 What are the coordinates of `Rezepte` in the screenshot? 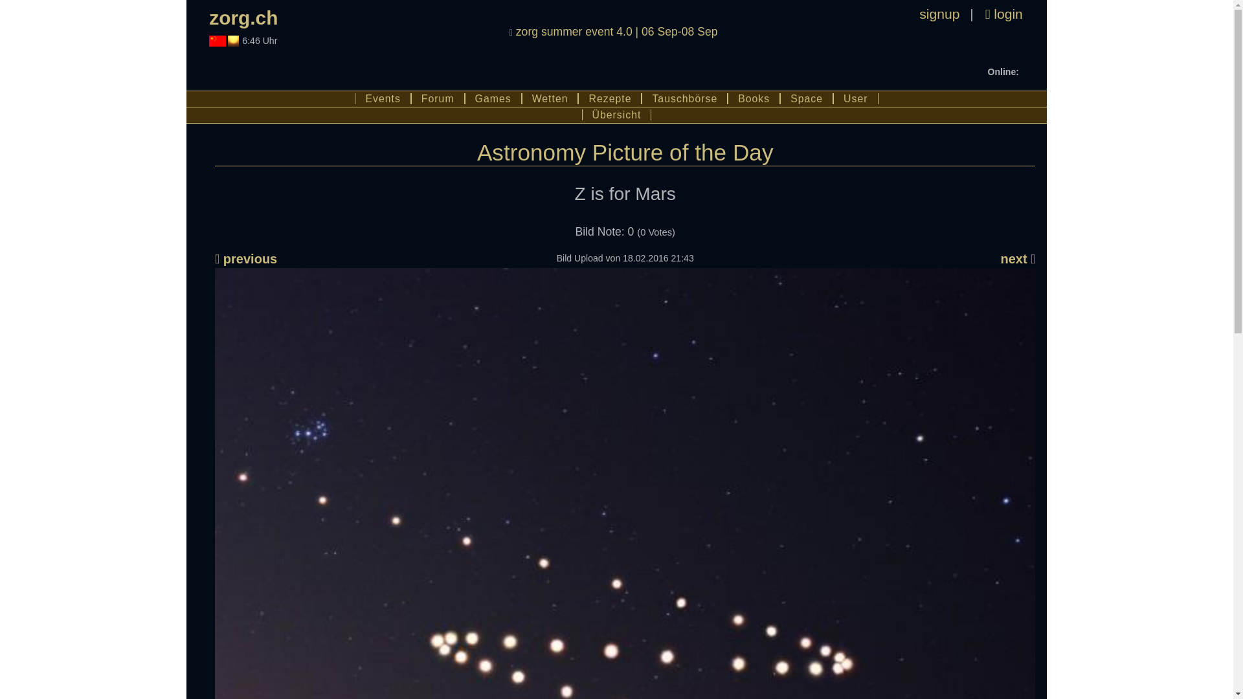 It's located at (609, 98).